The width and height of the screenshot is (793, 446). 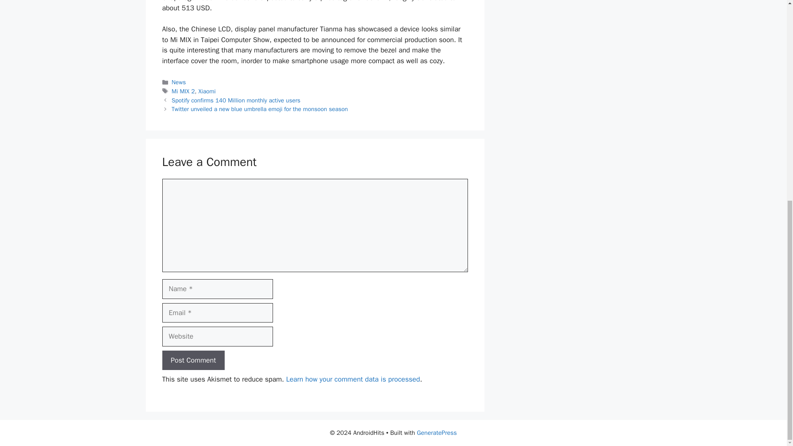 What do you see at coordinates (437, 433) in the screenshot?
I see `GeneratePress` at bounding box center [437, 433].